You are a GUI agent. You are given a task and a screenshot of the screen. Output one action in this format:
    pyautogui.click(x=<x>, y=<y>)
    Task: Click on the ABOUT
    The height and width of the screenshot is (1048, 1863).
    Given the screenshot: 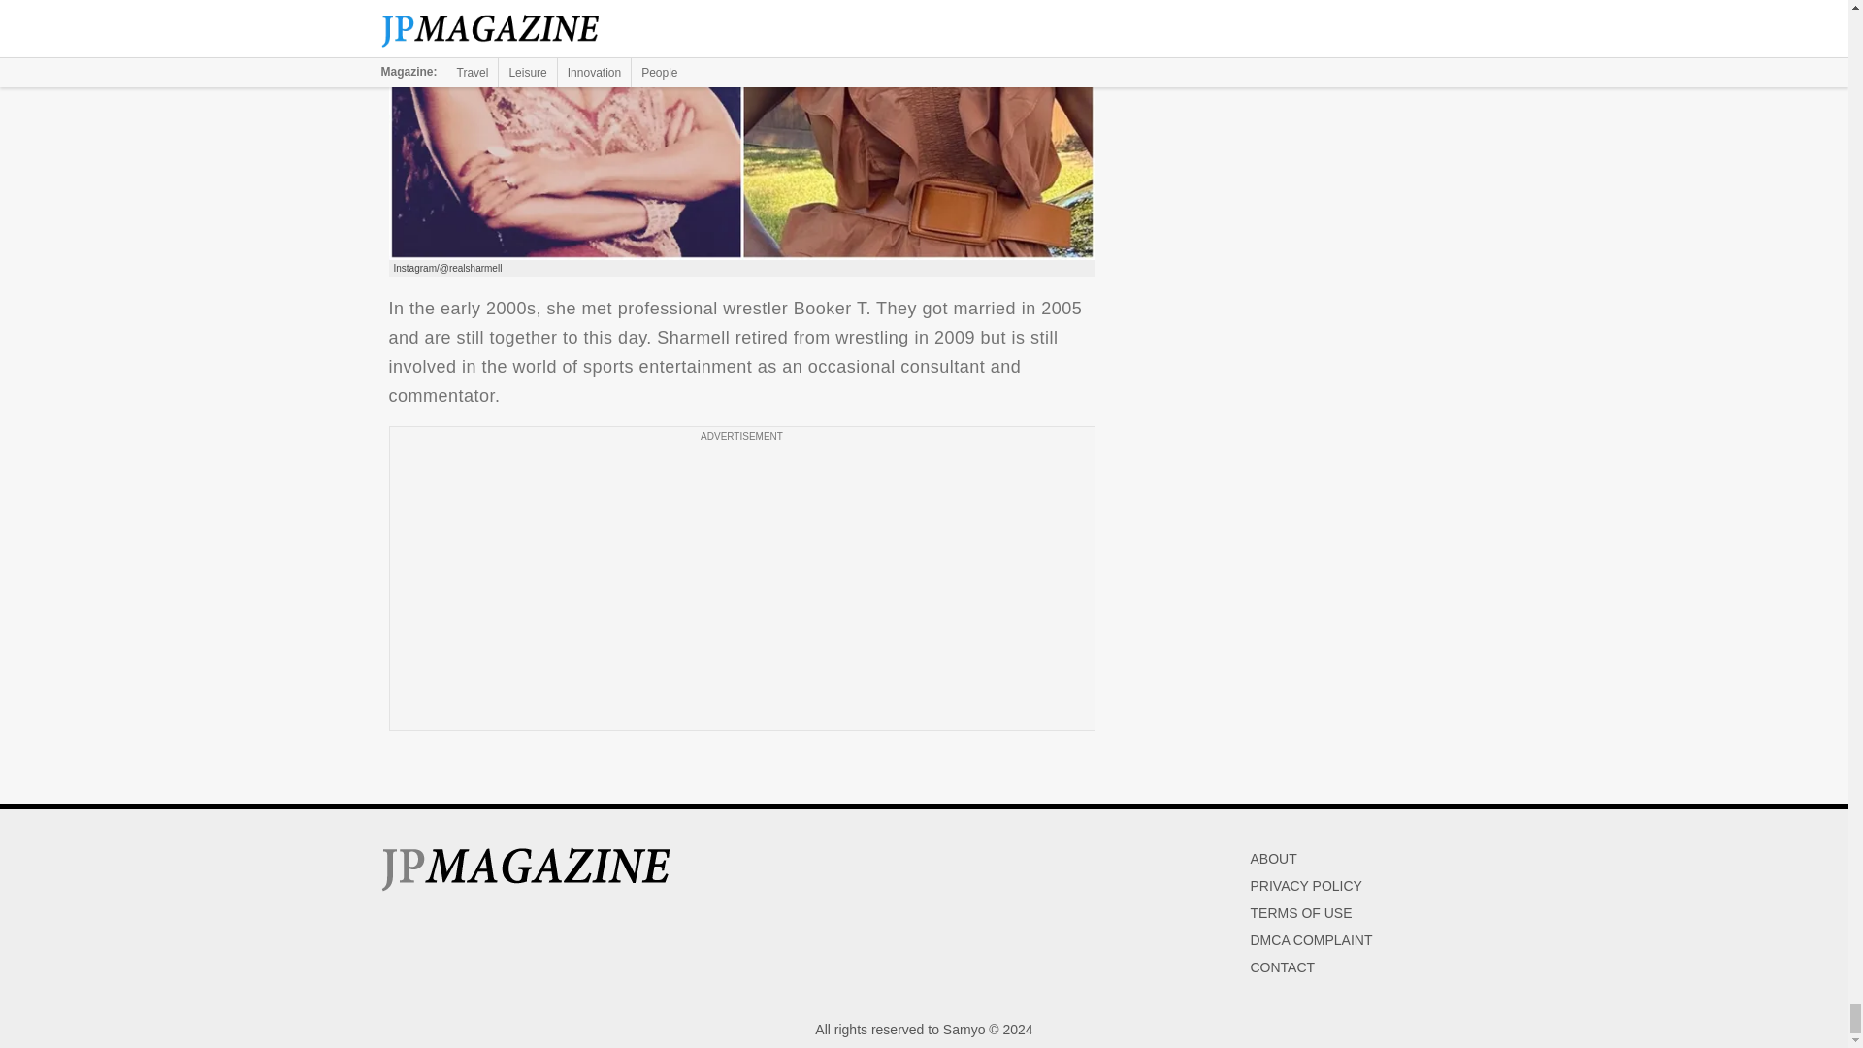 What is the action you would take?
    pyautogui.click(x=1273, y=858)
    